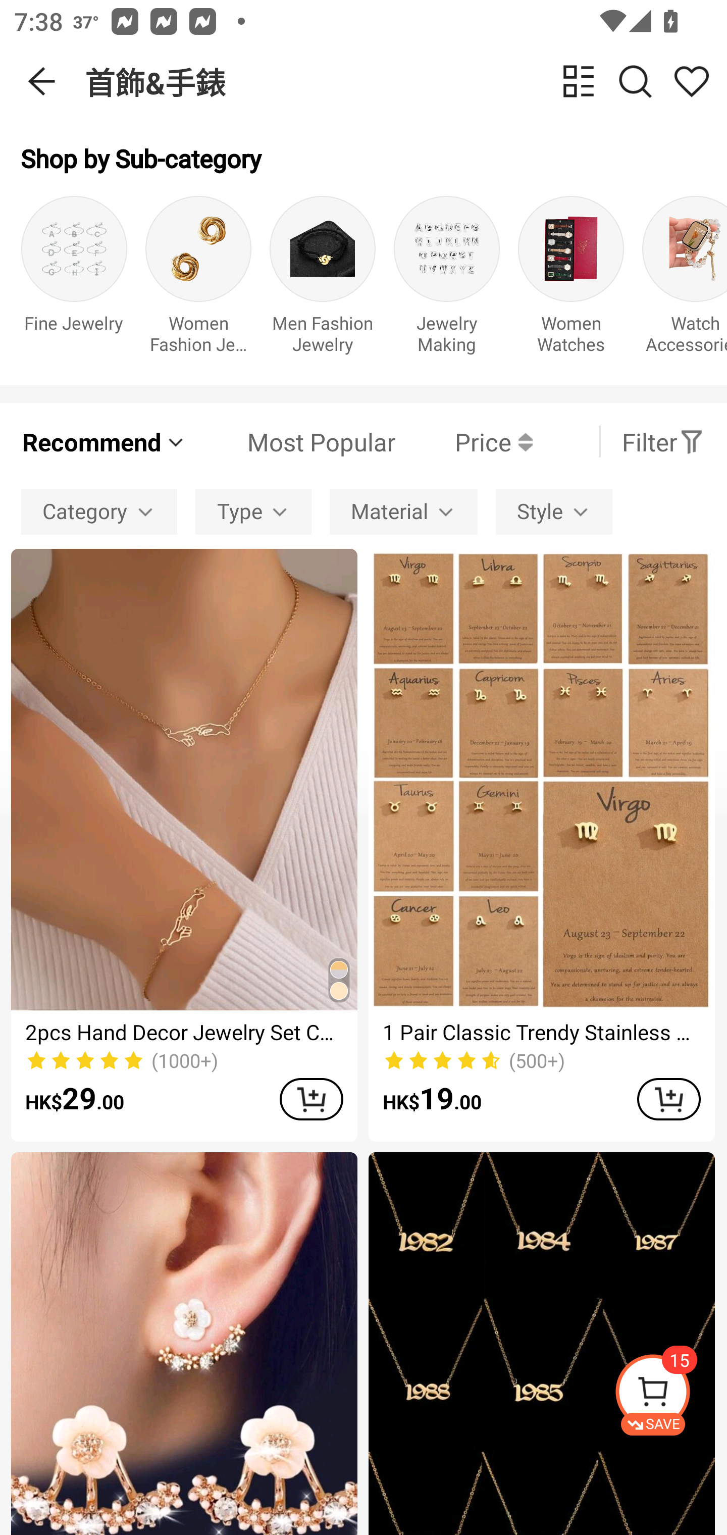  Describe the element at coordinates (464, 441) in the screenshot. I see `Price` at that location.